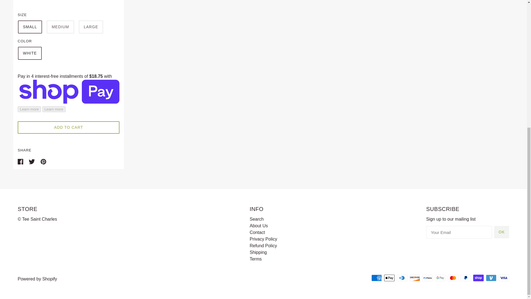 The image size is (531, 299). I want to click on Mastercard, so click(453, 278).